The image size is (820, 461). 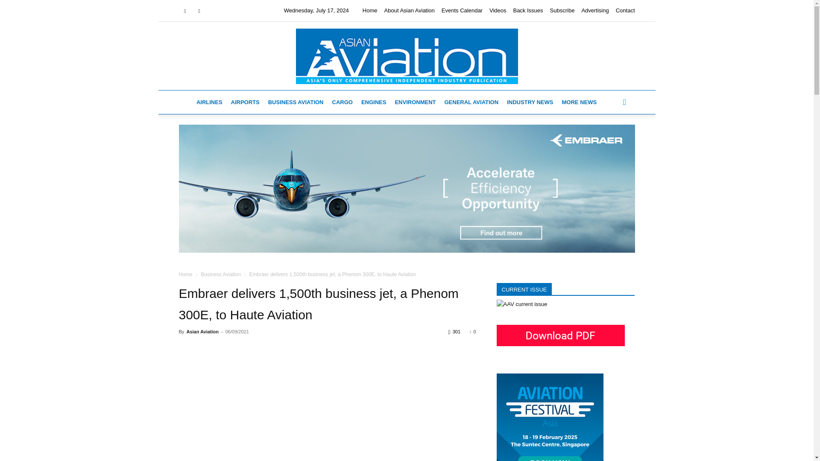 What do you see at coordinates (562, 10) in the screenshot?
I see `Subscribe` at bounding box center [562, 10].